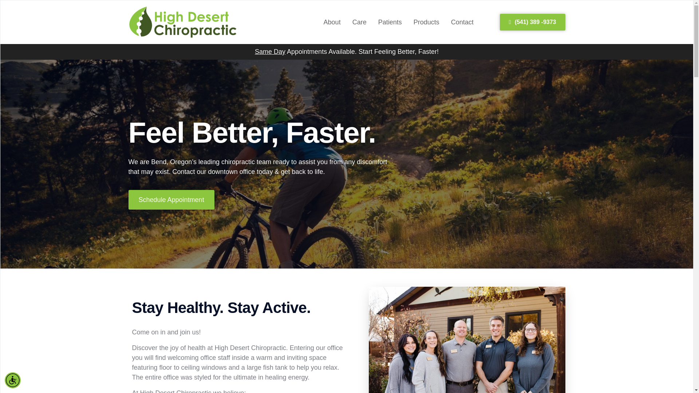  What do you see at coordinates (462, 22) in the screenshot?
I see `Contact` at bounding box center [462, 22].